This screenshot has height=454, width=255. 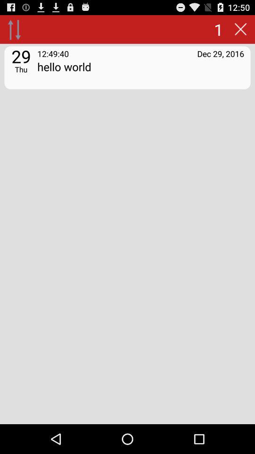 I want to click on flip to the thu app, so click(x=21, y=69).